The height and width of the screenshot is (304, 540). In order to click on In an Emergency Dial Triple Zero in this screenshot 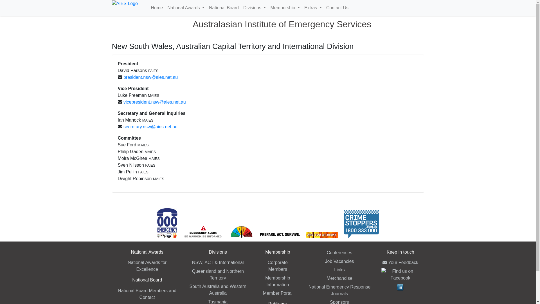, I will do `click(167, 223)`.